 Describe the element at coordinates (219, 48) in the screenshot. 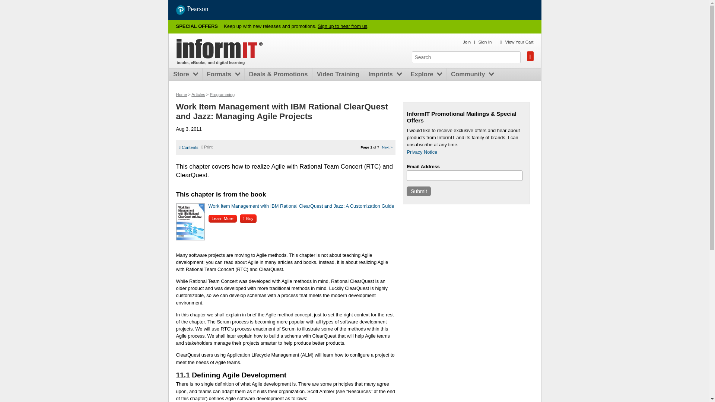

I see `Home` at that location.